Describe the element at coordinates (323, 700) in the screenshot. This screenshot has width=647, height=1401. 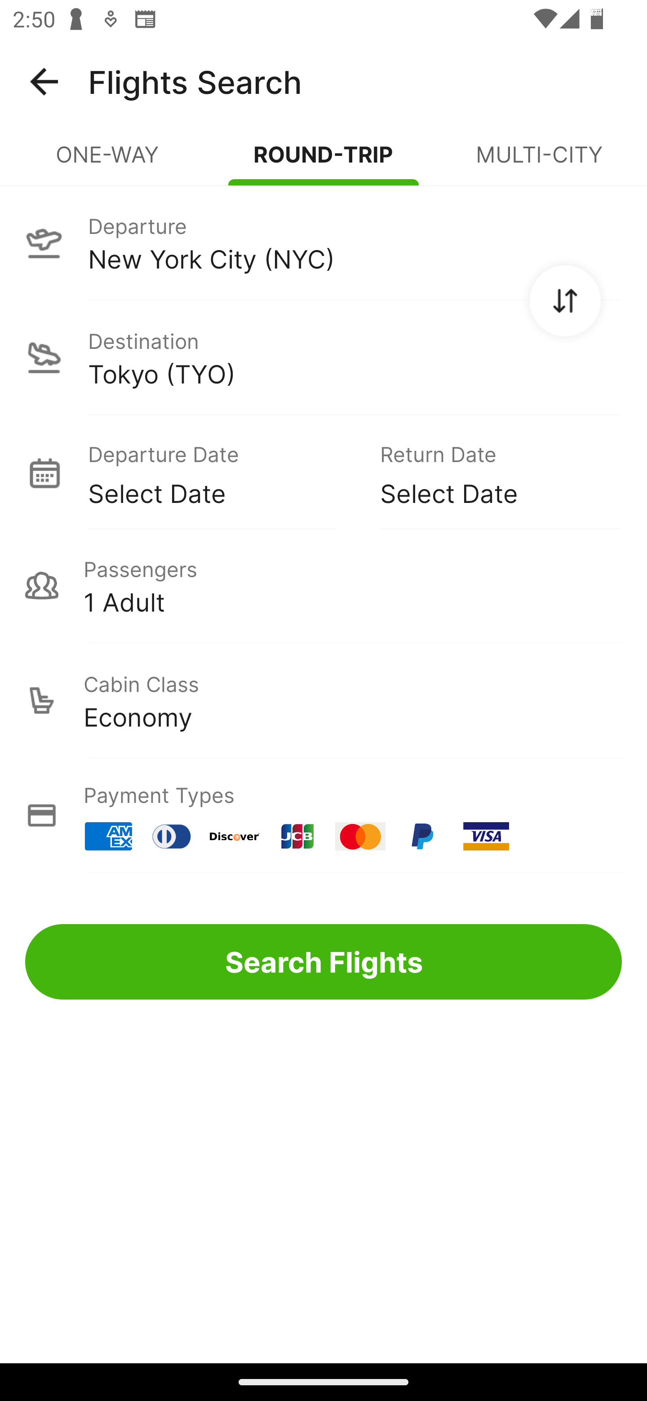
I see `Cabin Class Economy` at that location.